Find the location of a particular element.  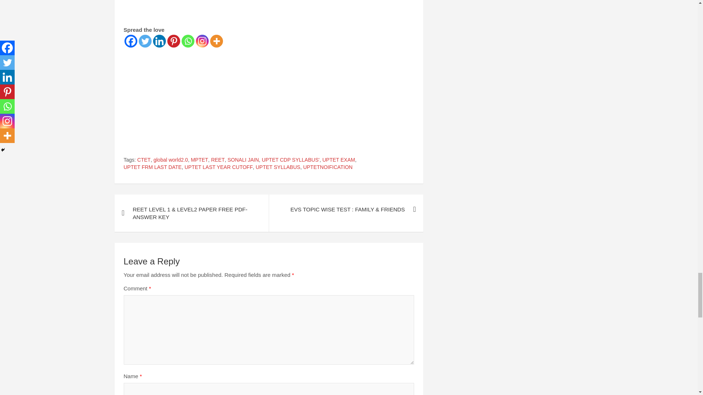

More is located at coordinates (216, 41).